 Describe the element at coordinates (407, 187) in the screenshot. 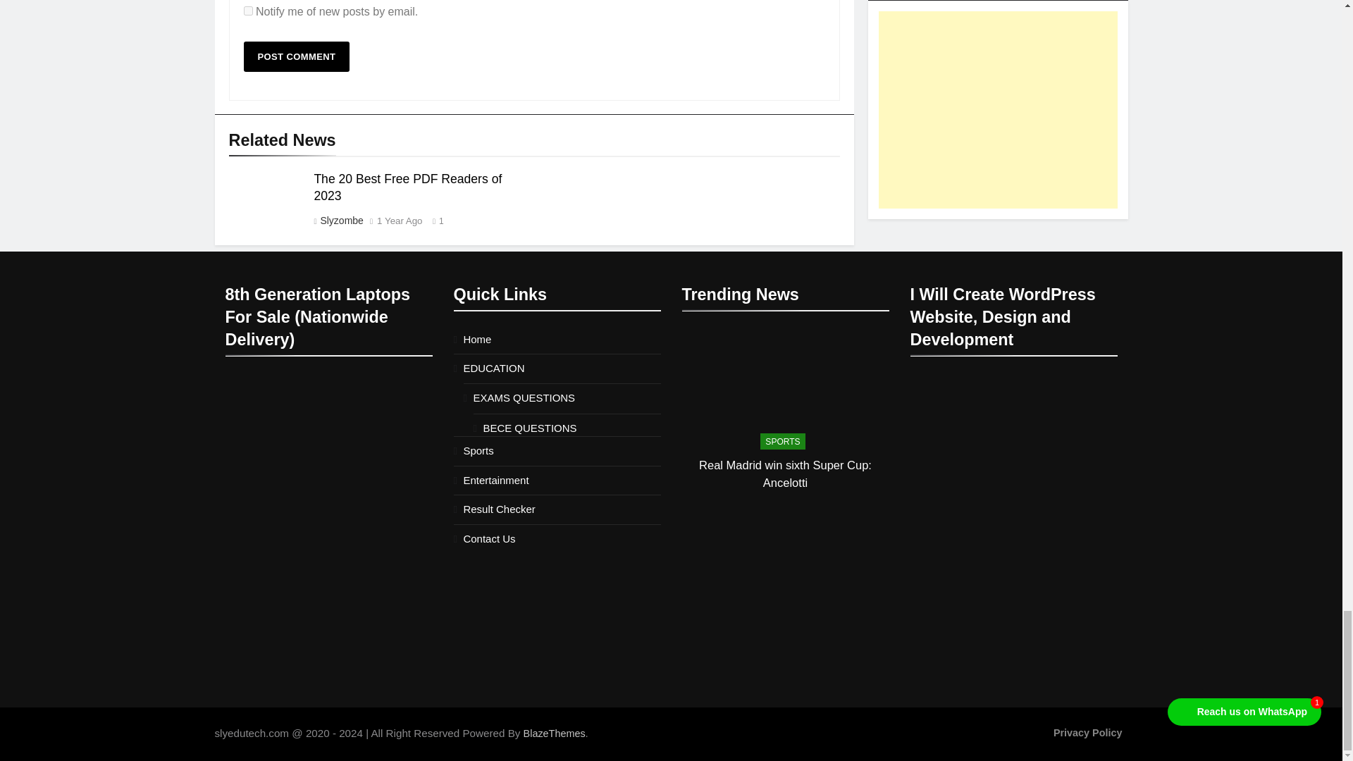

I see `The 20 Best Free PDF Readers of 2023` at that location.